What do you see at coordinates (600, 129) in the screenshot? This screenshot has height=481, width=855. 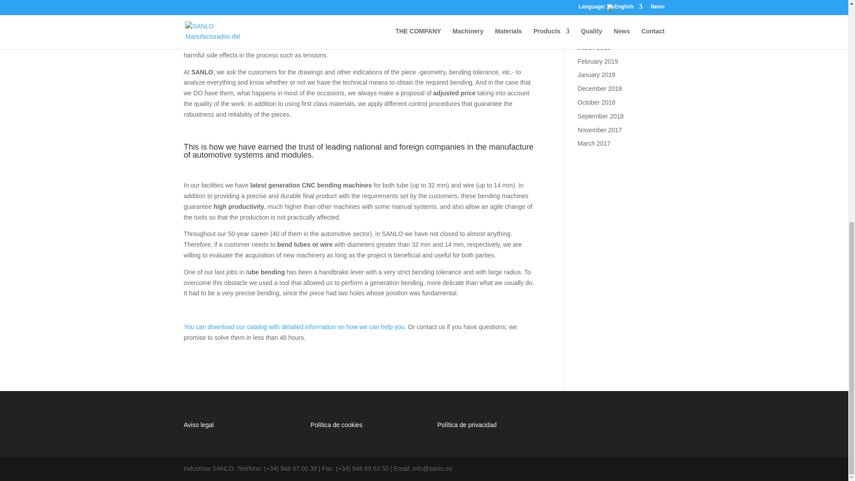 I see `November 2017` at bounding box center [600, 129].